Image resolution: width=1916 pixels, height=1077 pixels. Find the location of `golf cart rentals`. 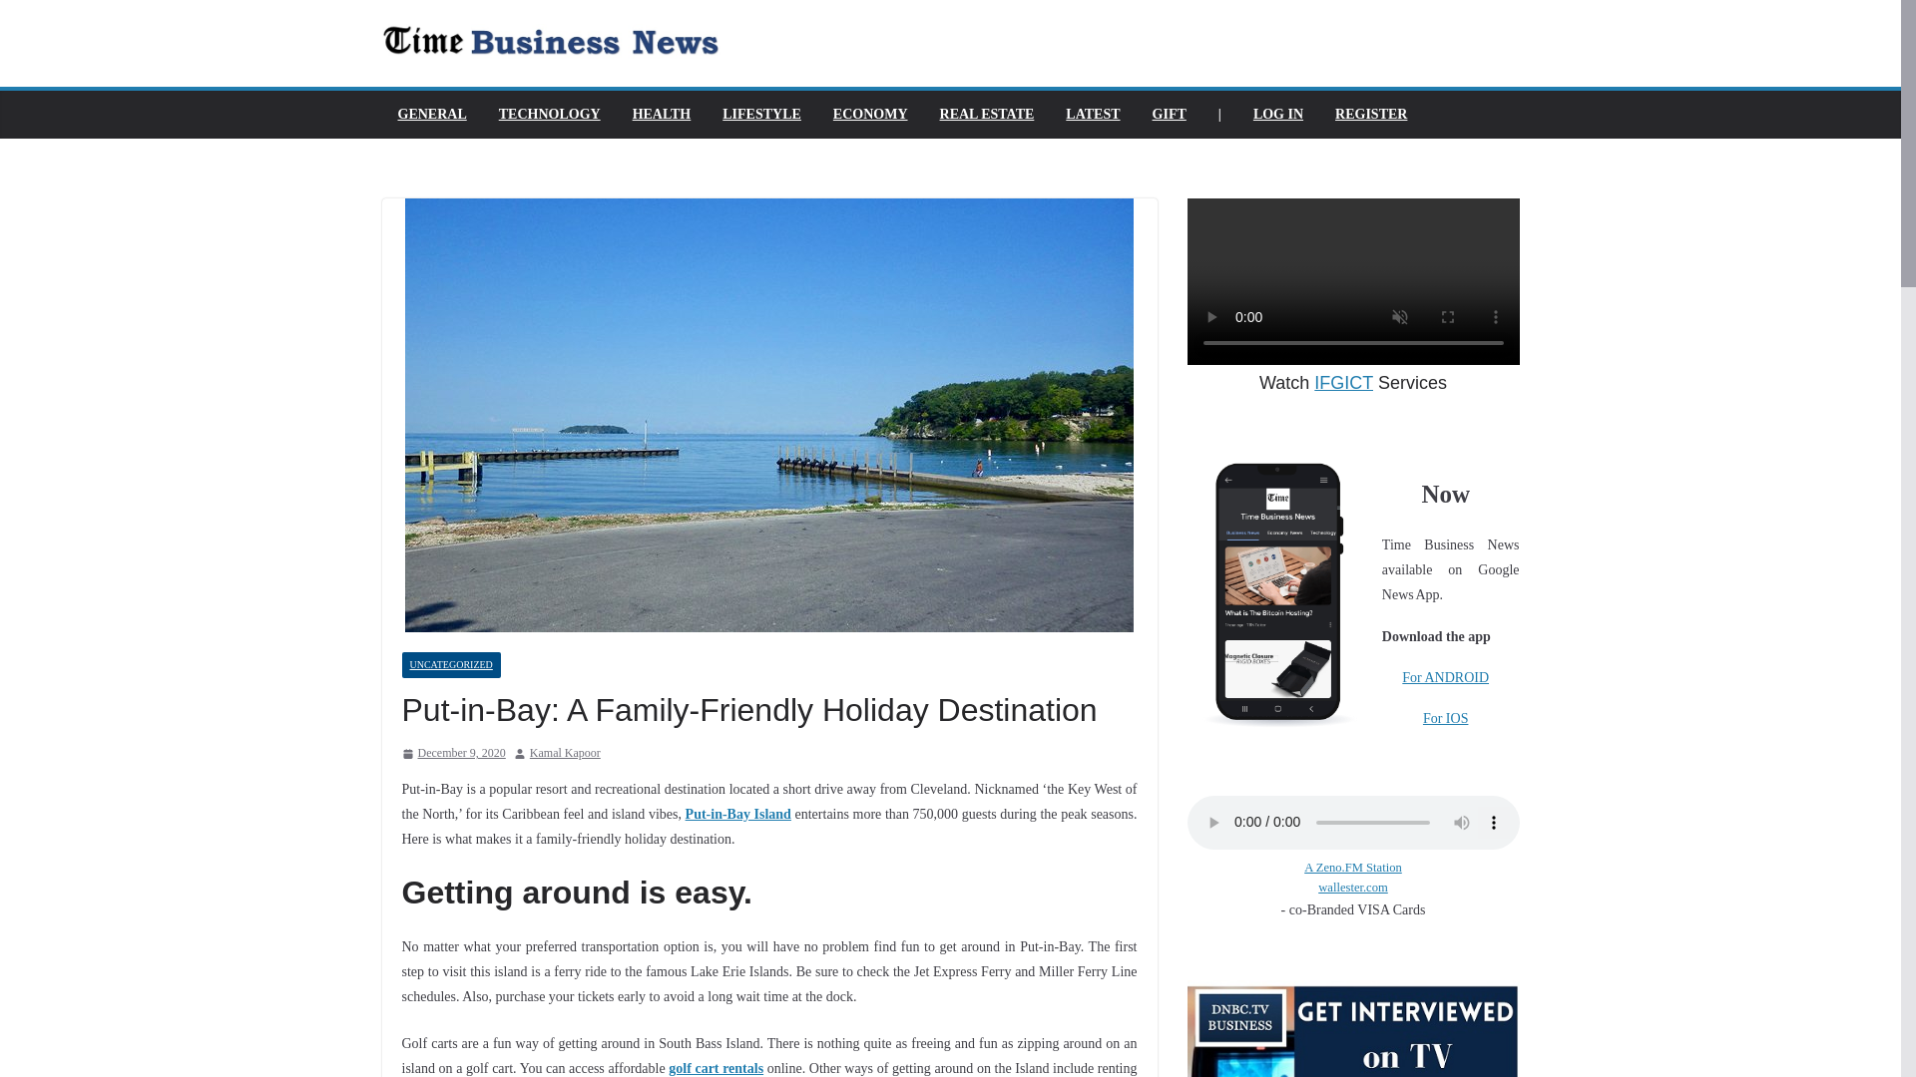

golf cart rentals is located at coordinates (716, 1067).